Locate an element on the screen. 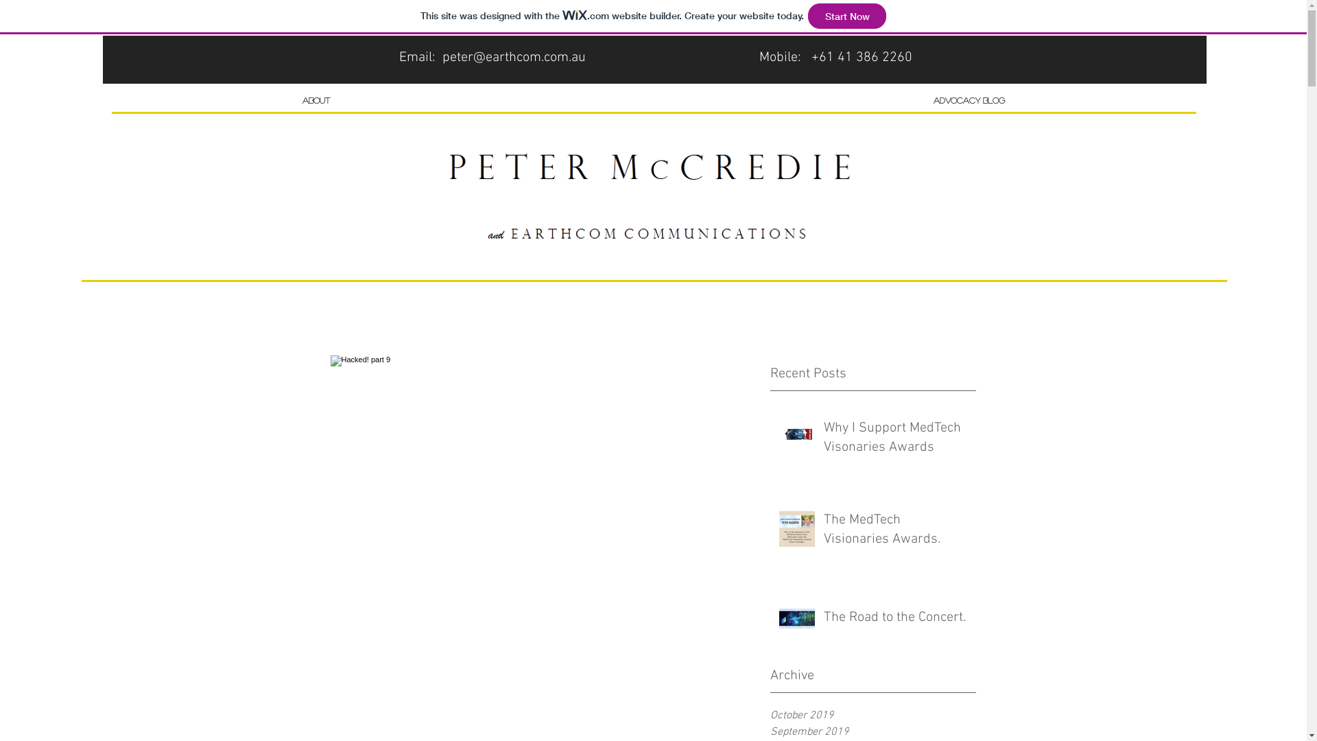 The width and height of the screenshot is (1317, 741). September 2019 is located at coordinates (873, 732).